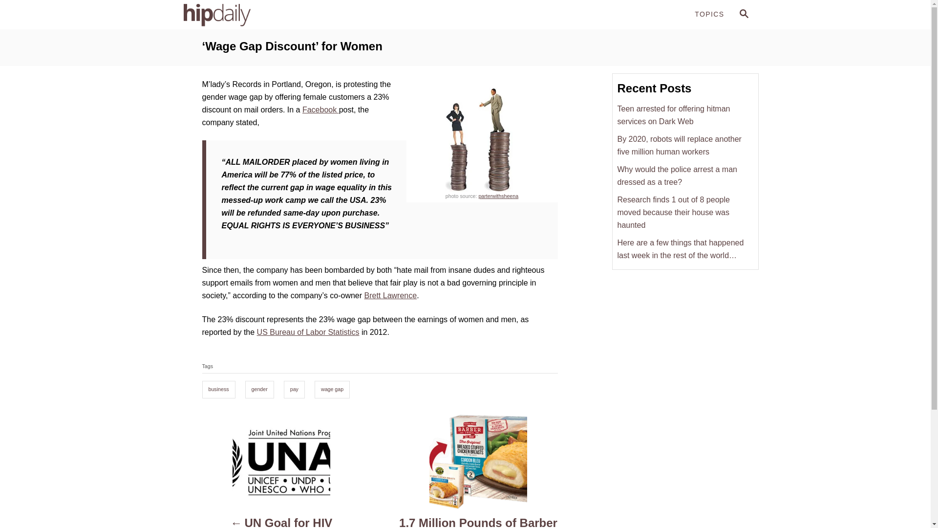 The image size is (938, 528). I want to click on wage gap, so click(294, 389).